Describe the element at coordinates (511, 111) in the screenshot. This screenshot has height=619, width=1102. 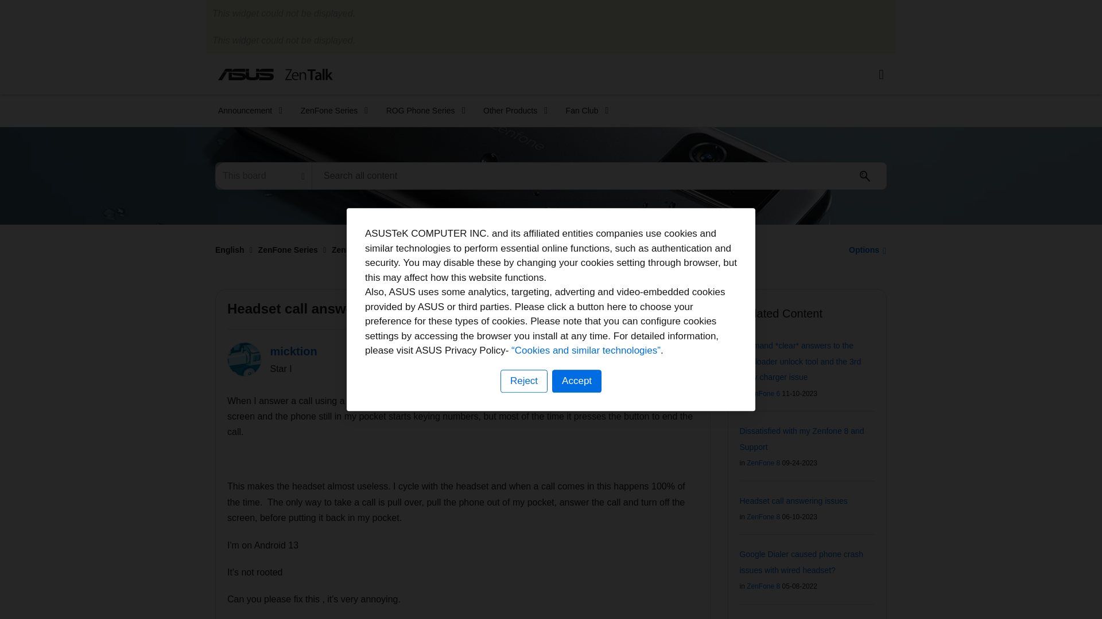
I see `Other Products` at that location.